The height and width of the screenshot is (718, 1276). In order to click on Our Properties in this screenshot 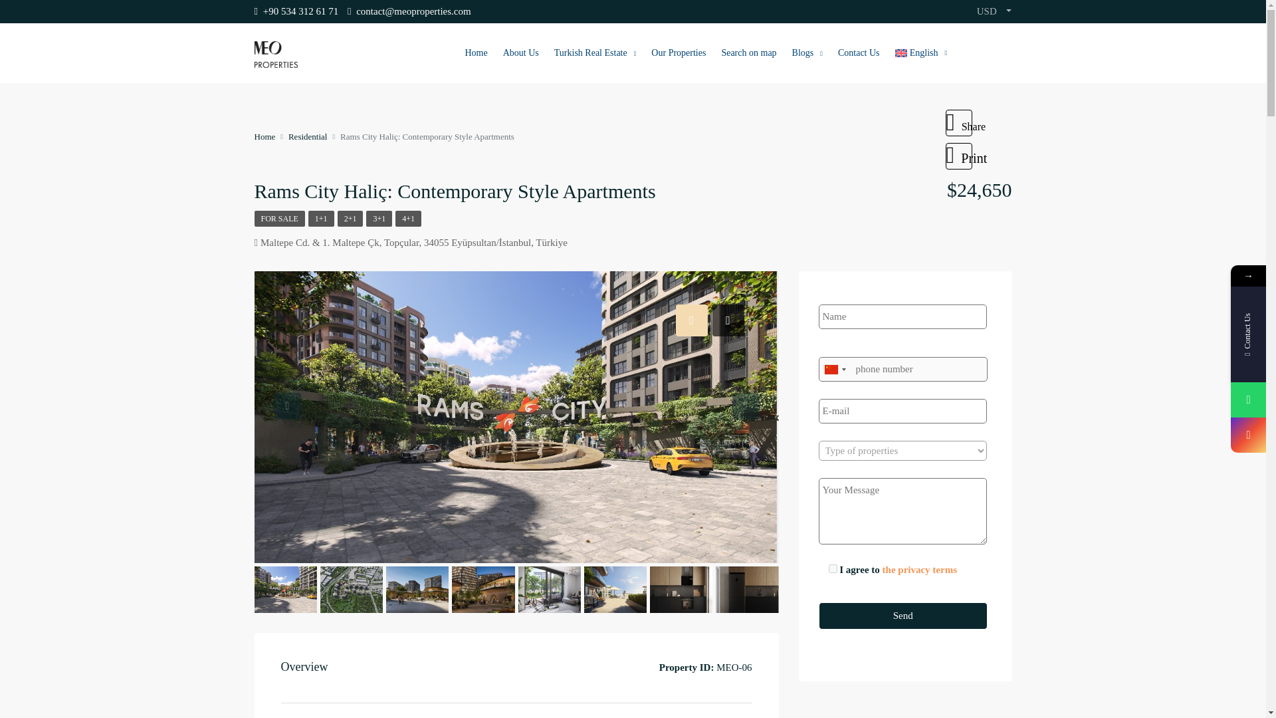, I will do `click(678, 53)`.